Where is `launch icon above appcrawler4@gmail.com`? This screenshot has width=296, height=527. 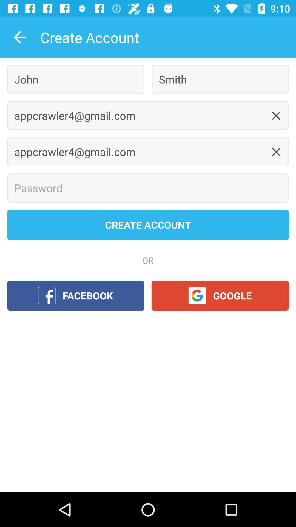
launch icon above appcrawler4@gmail.com is located at coordinates (220, 79).